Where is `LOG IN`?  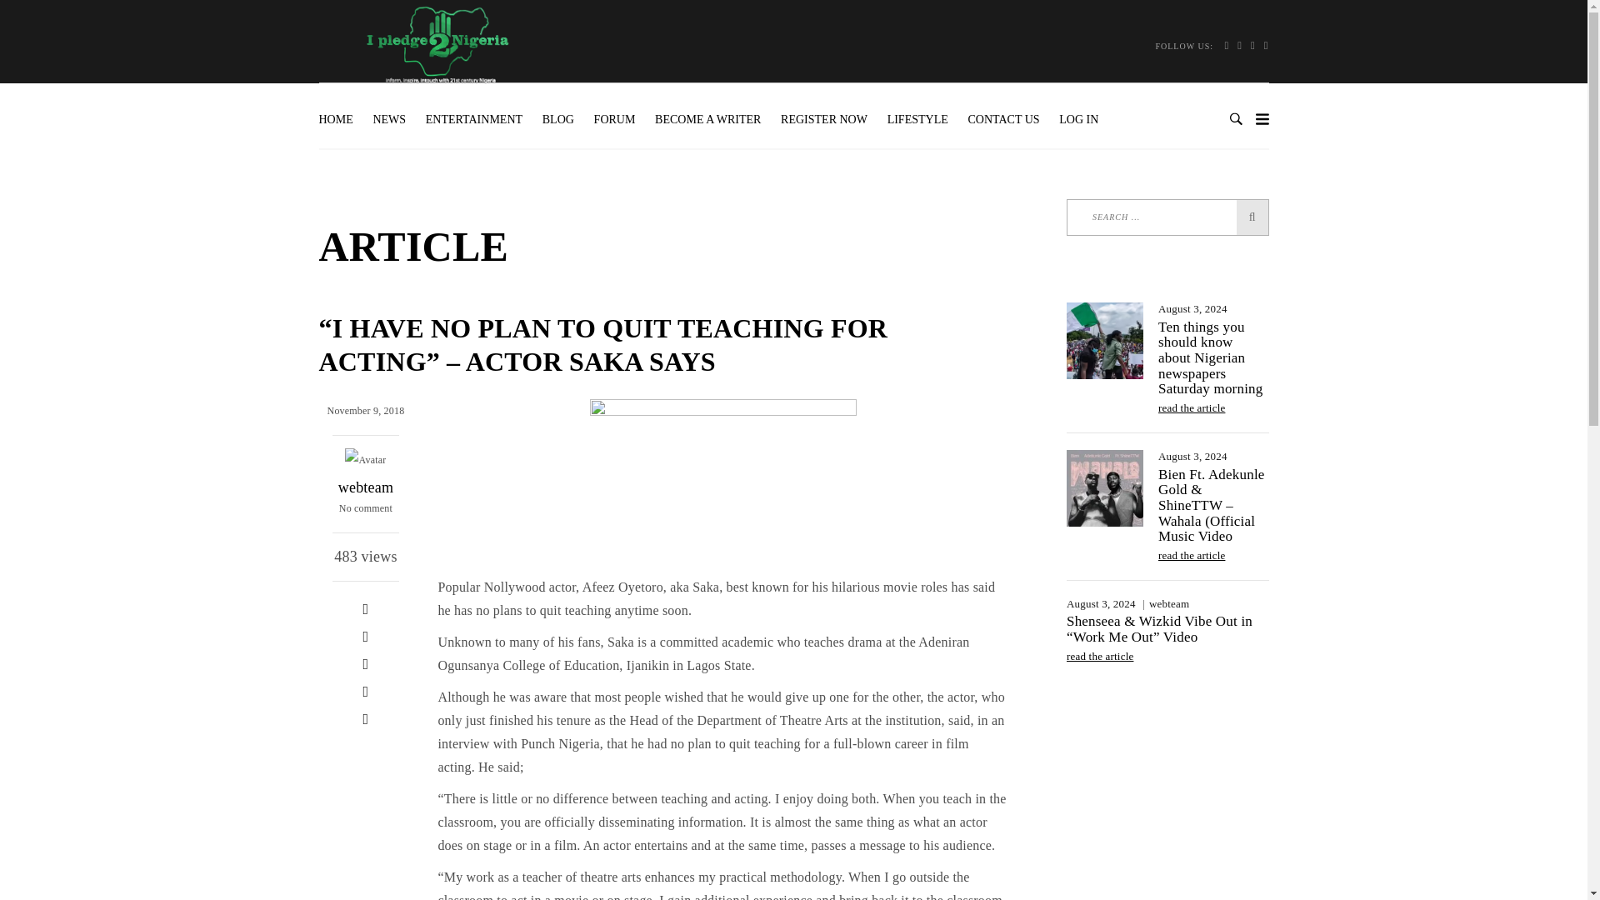
LOG IN is located at coordinates (1078, 120).